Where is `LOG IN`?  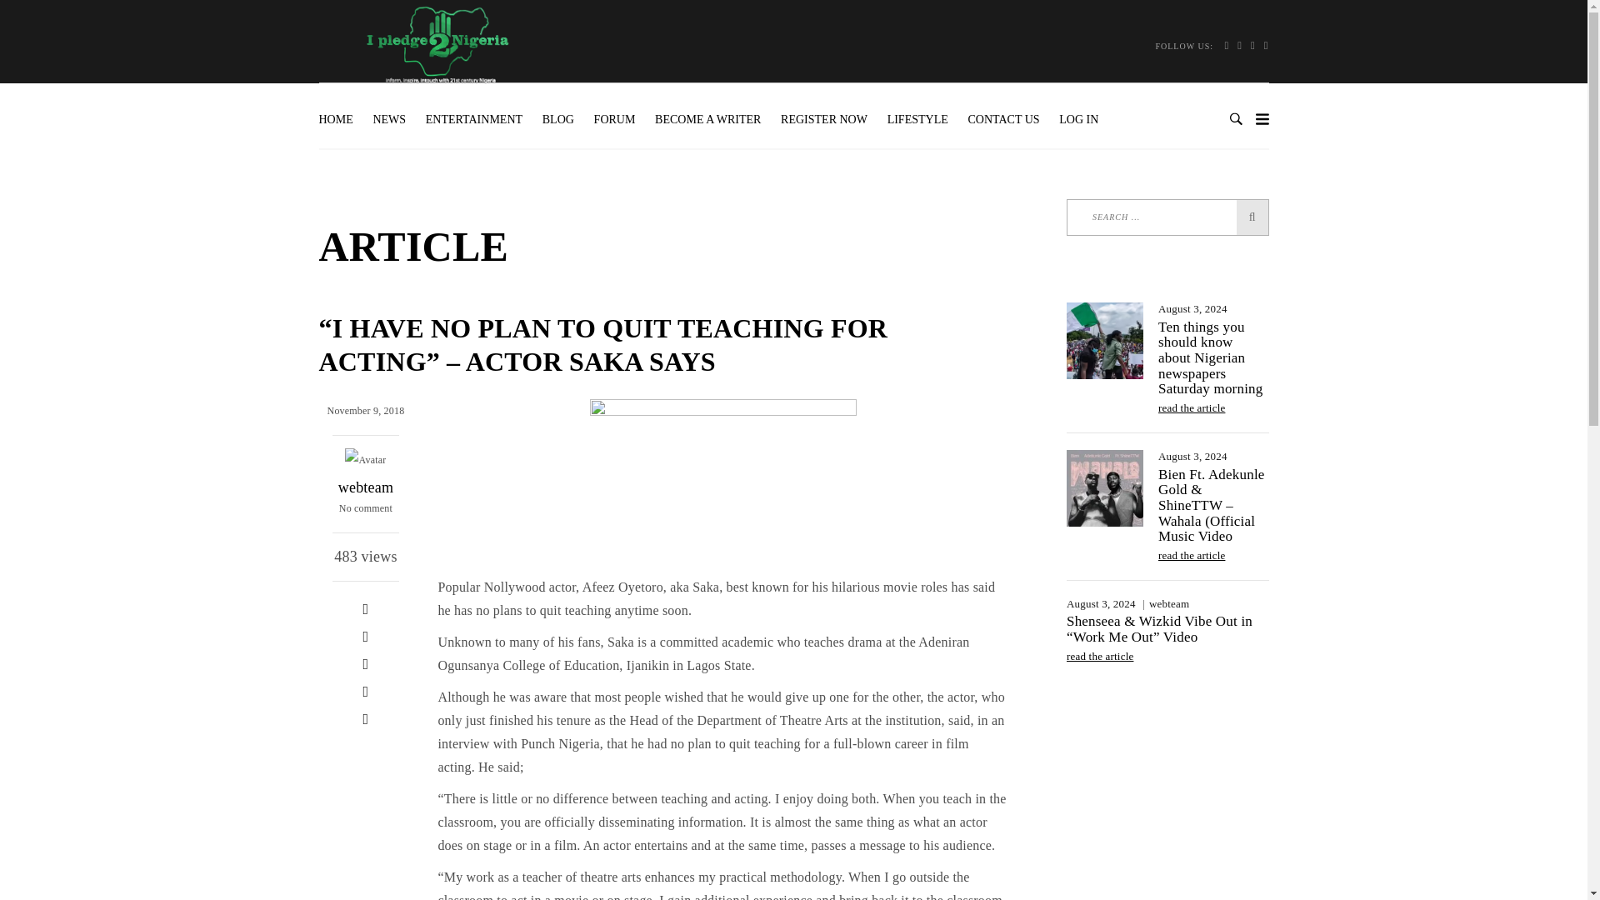
LOG IN is located at coordinates (1078, 120).